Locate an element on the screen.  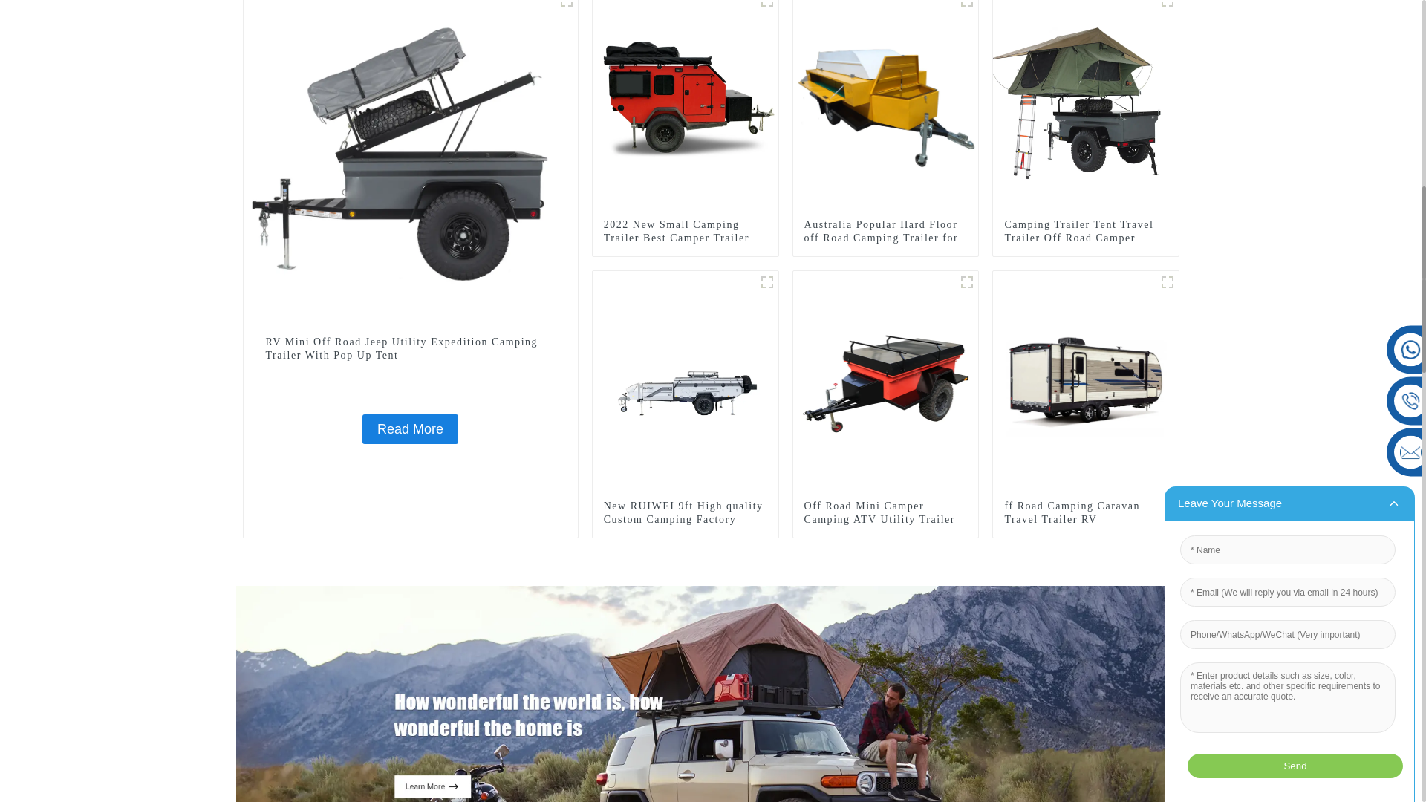
tent-3 is located at coordinates (1168, 6).